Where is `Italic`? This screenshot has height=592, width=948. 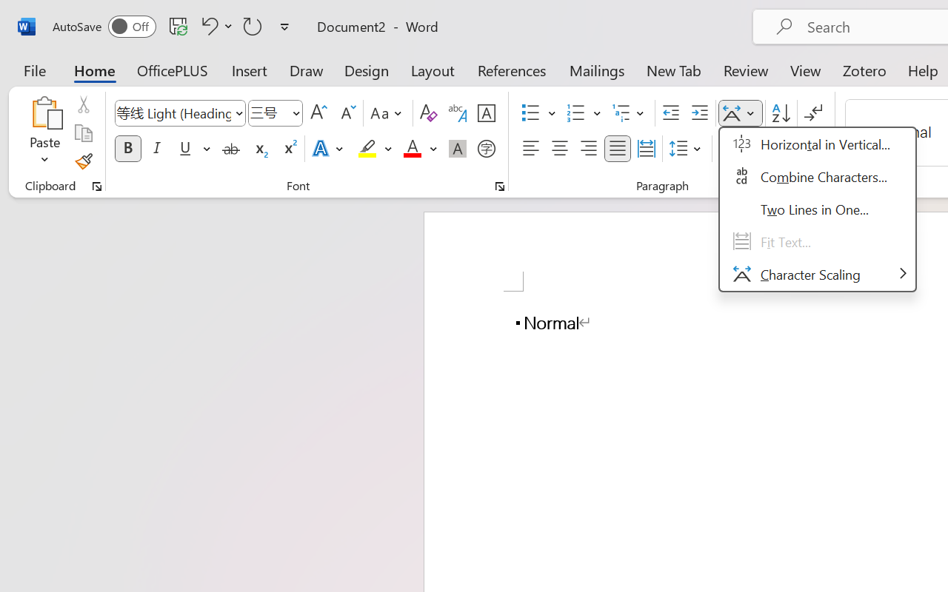
Italic is located at coordinates (157, 149).